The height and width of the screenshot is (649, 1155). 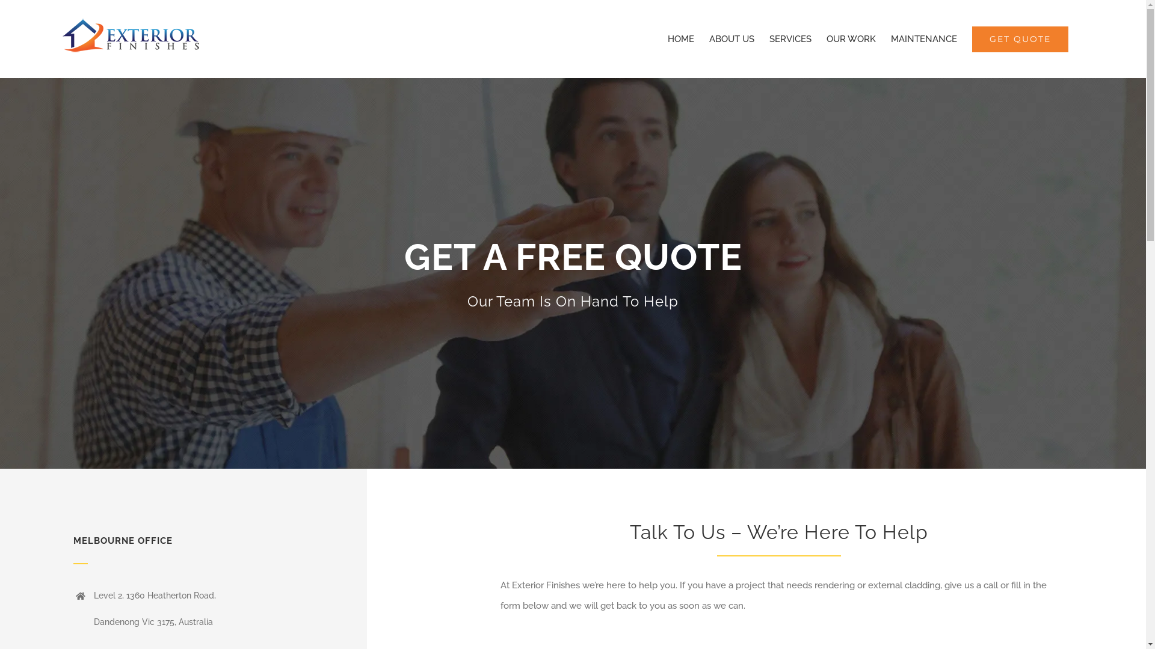 I want to click on MAINTENANCE, so click(x=924, y=39).